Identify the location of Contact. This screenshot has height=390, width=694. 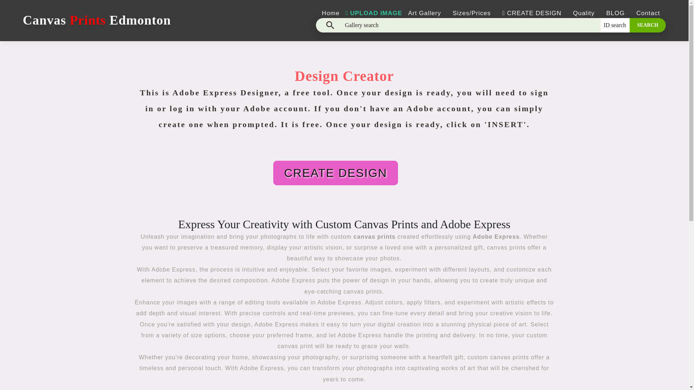
(648, 13).